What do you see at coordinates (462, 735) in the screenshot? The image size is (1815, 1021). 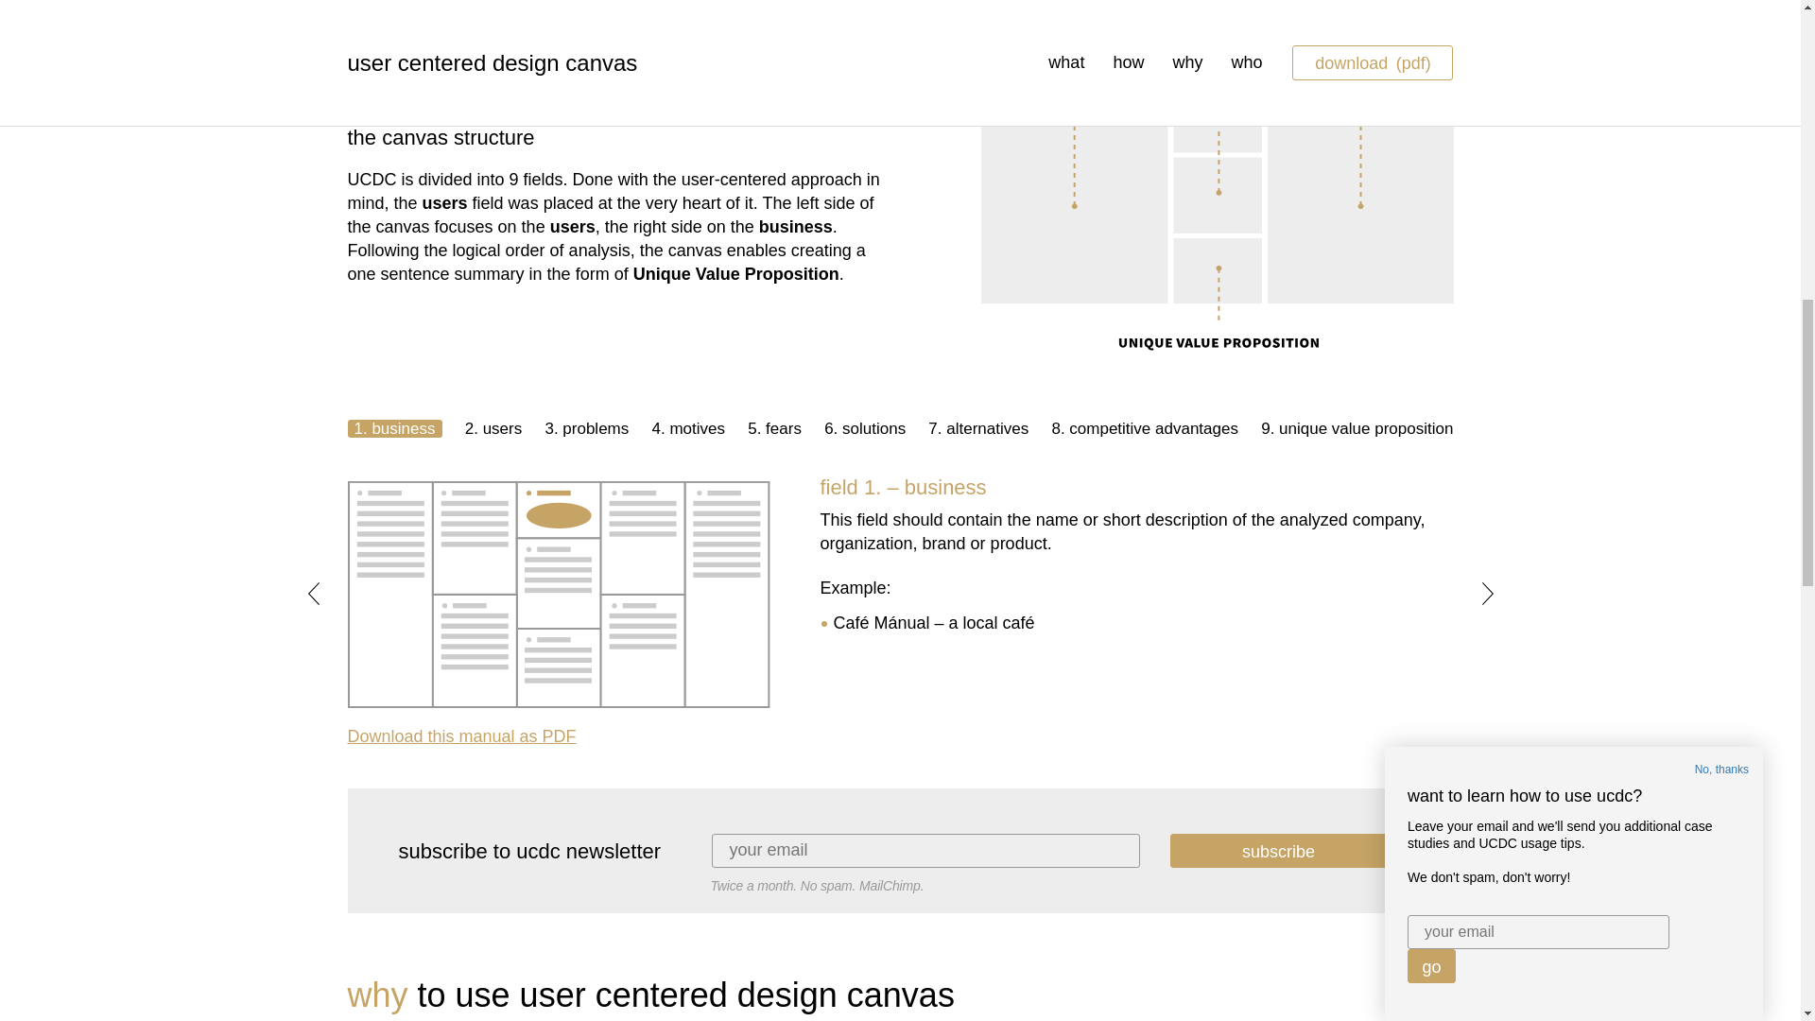 I see `4. motives` at bounding box center [462, 735].